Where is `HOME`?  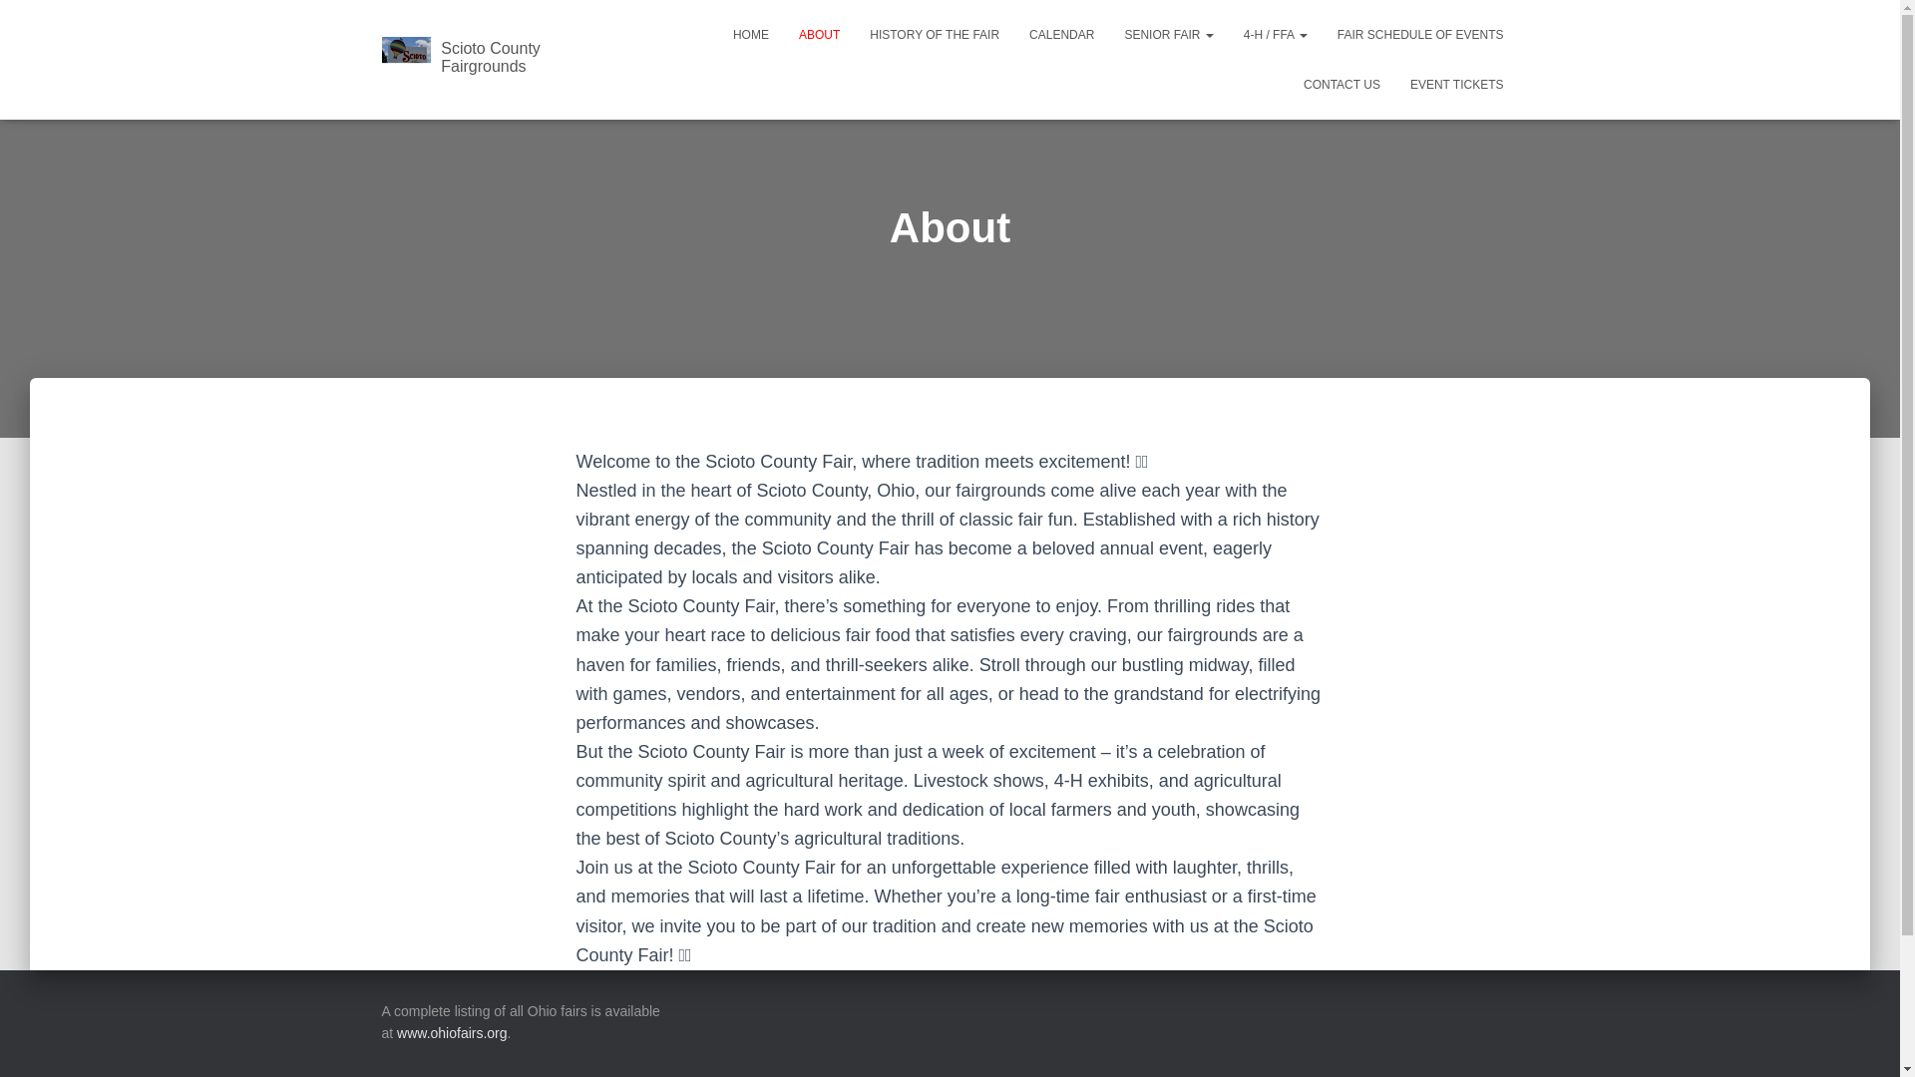
HOME is located at coordinates (750, 34).